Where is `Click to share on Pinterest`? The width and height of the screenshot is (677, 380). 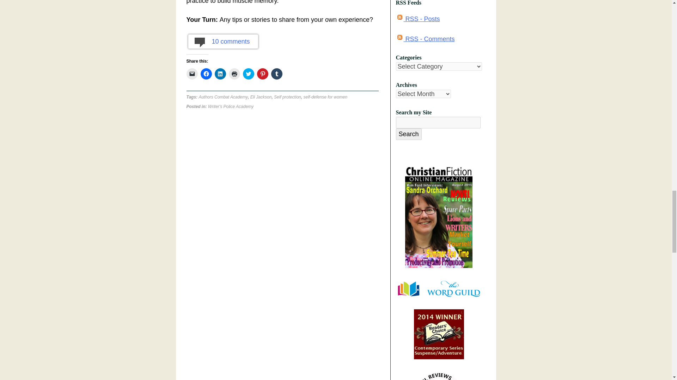 Click to share on Pinterest is located at coordinates (262, 74).